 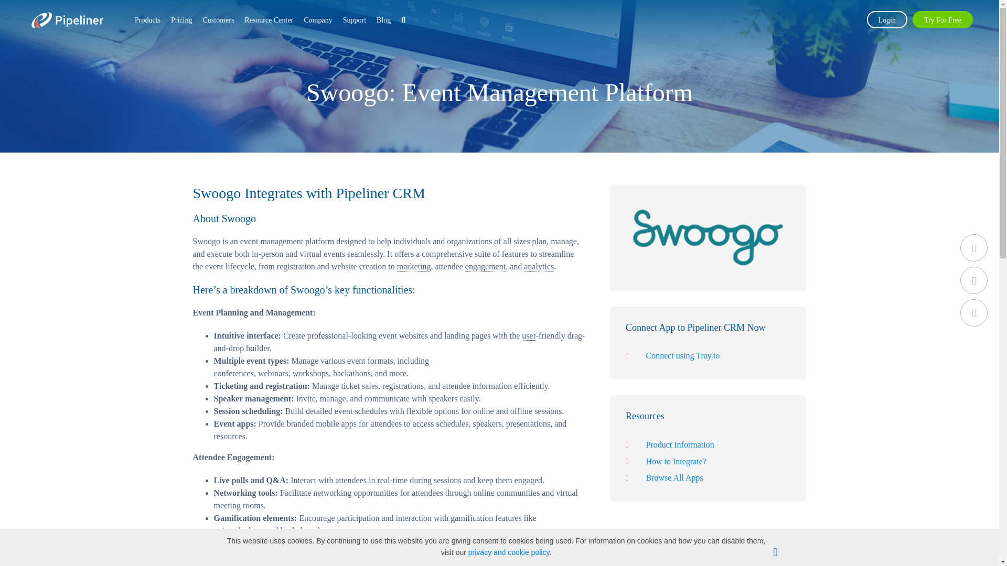 What do you see at coordinates (147, 20) in the screenshot?
I see `Products` at bounding box center [147, 20].